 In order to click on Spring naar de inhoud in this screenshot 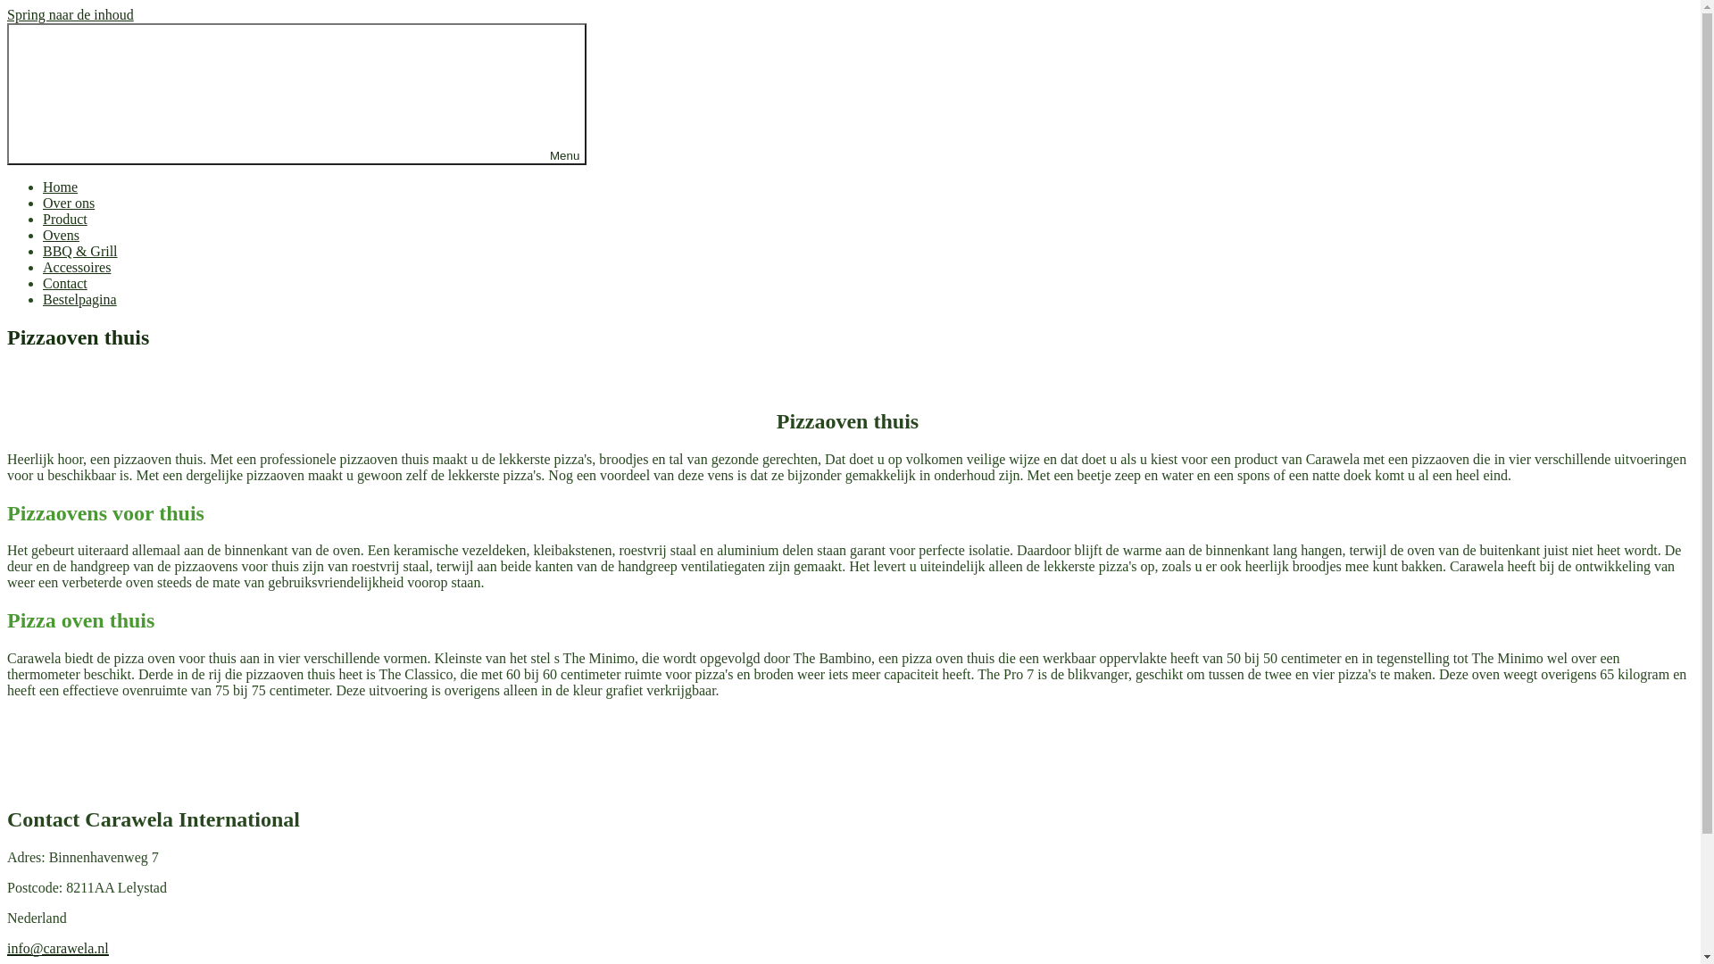, I will do `click(71, 14)`.